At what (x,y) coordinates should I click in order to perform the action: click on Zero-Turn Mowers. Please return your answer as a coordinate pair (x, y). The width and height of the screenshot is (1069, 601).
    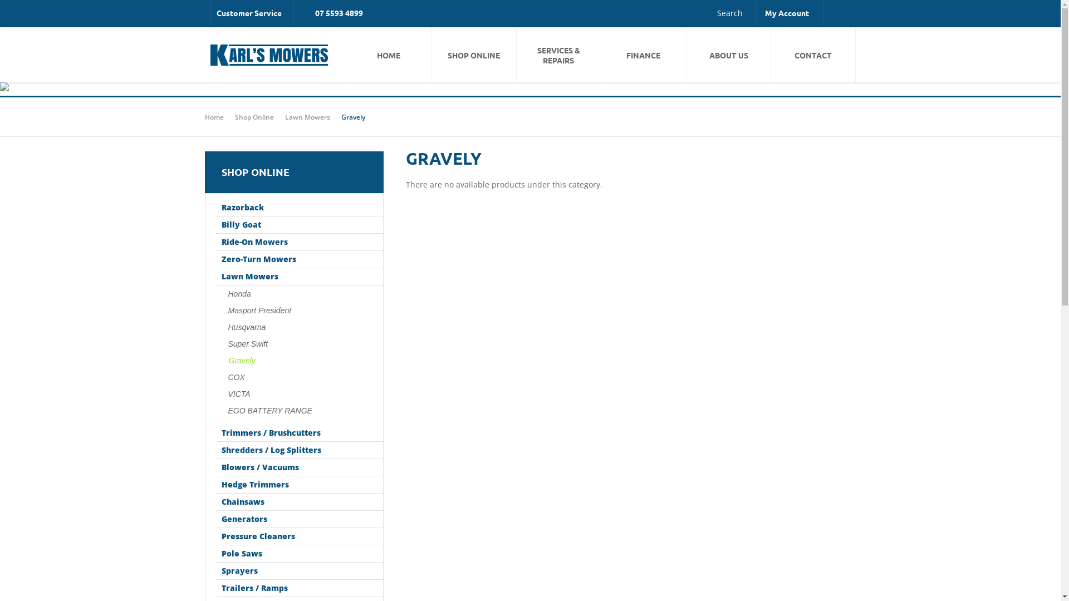
    Looking at the image, I should click on (300, 259).